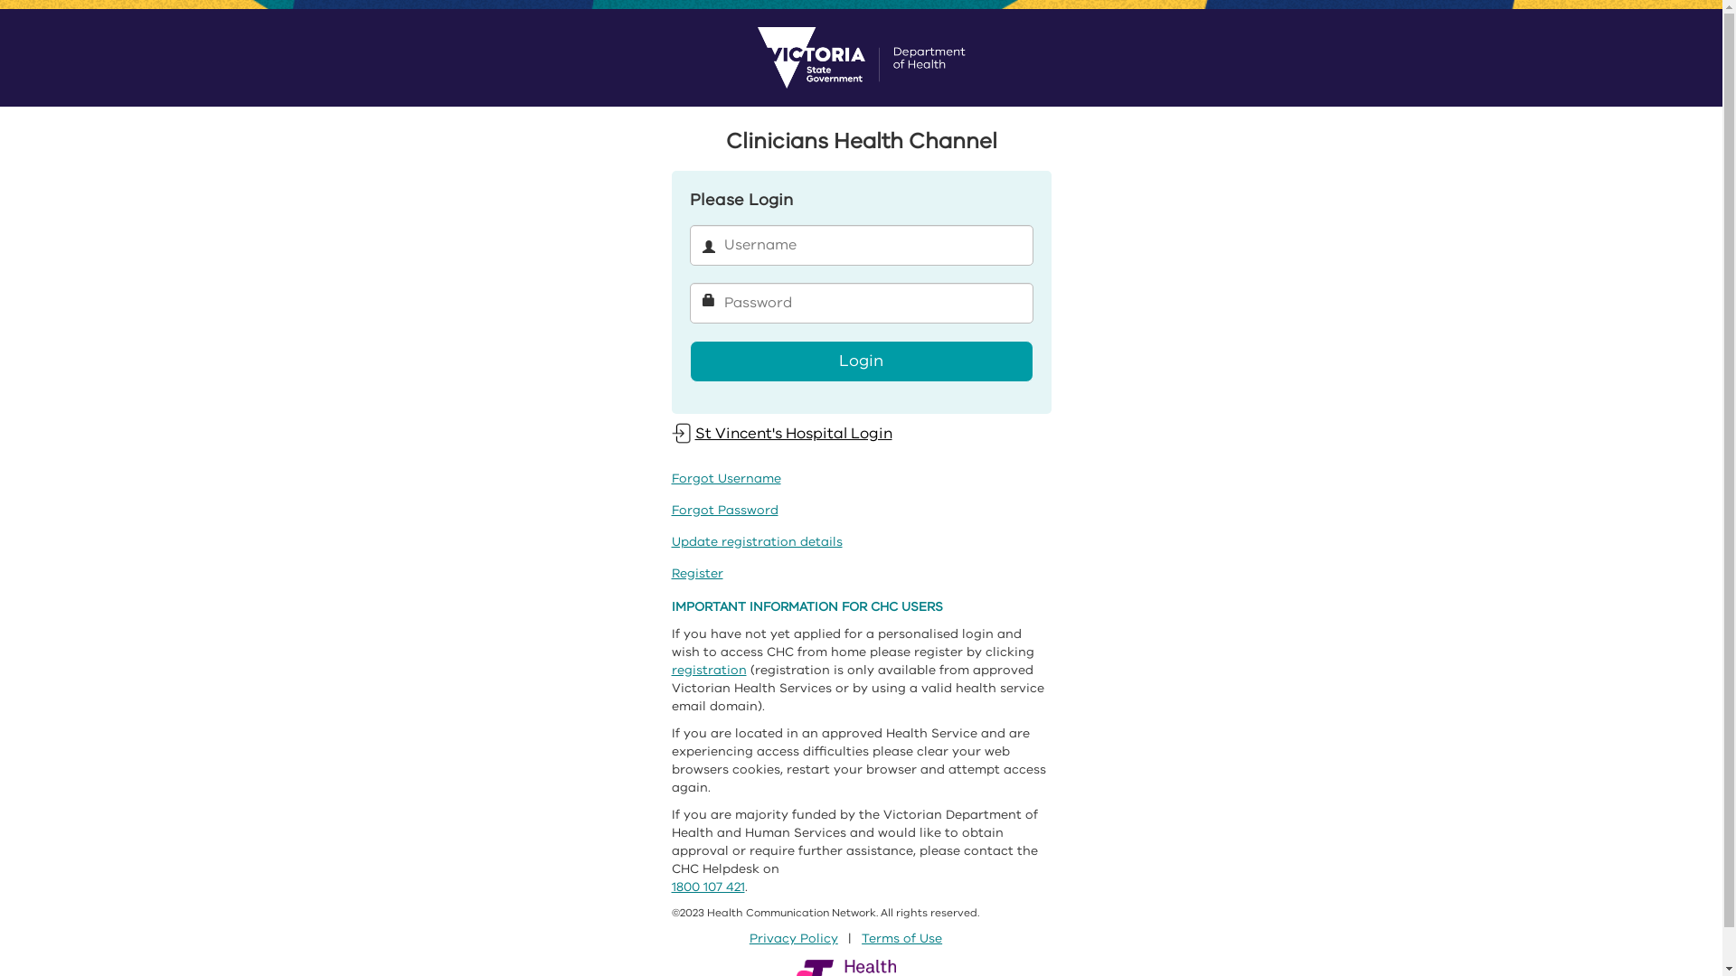  I want to click on Forgot Username, so click(725, 479).